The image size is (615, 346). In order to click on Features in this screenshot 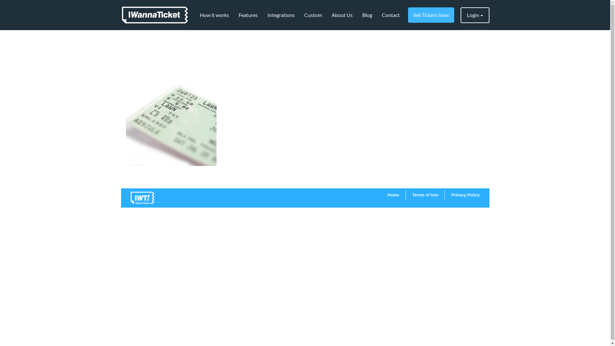, I will do `click(248, 15)`.